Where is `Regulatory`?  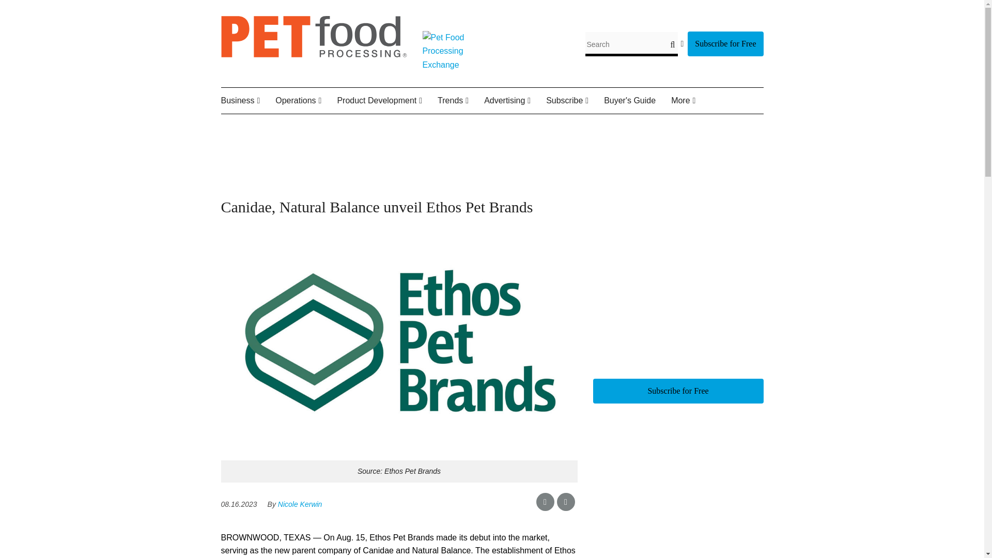 Regulatory is located at coordinates (346, 125).